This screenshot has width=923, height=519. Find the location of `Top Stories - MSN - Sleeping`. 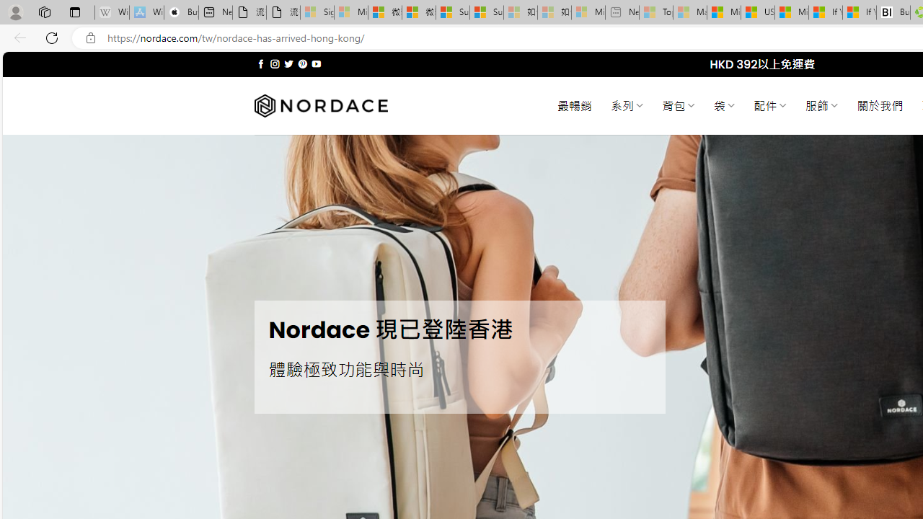

Top Stories - MSN - Sleeping is located at coordinates (656, 13).